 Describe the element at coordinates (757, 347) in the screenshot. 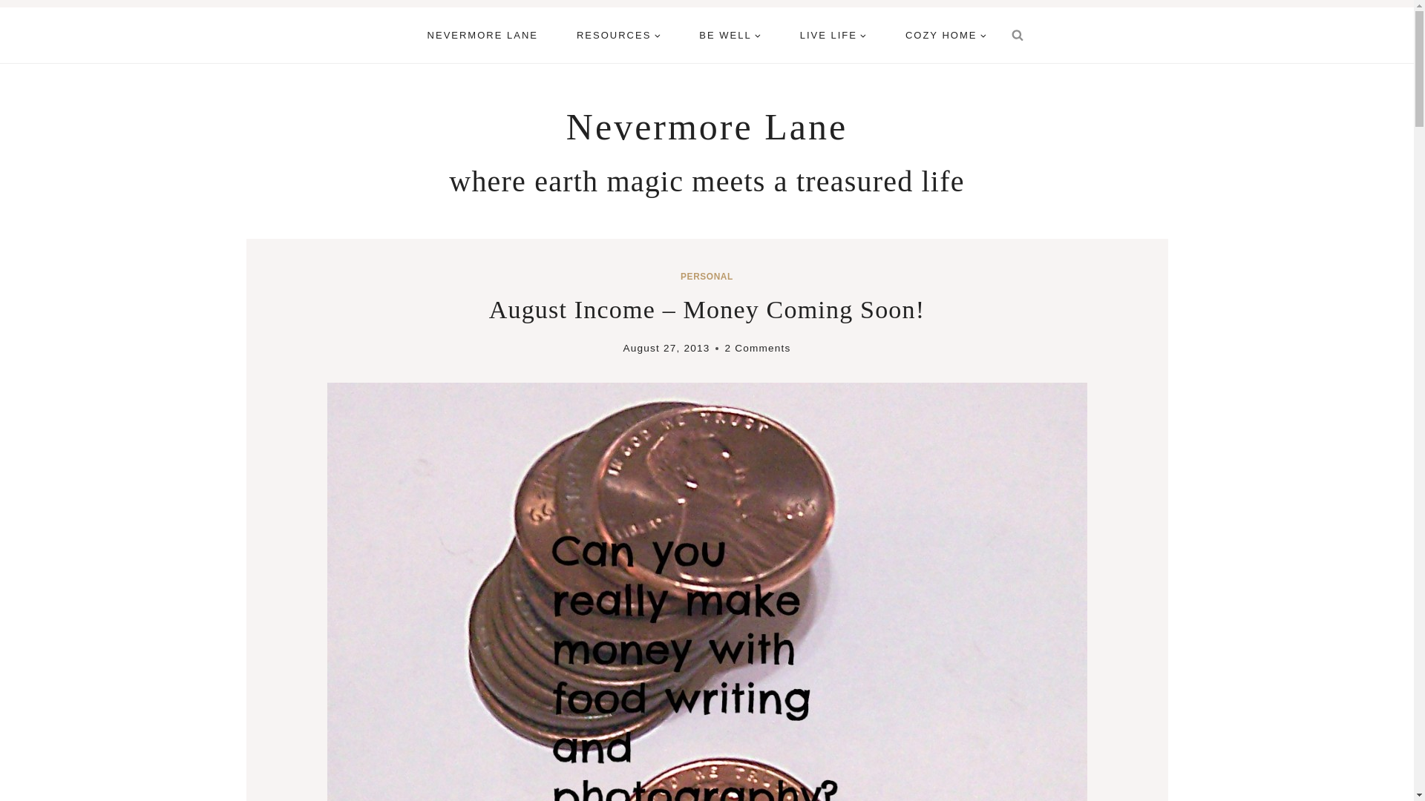

I see `2 Comments` at that location.